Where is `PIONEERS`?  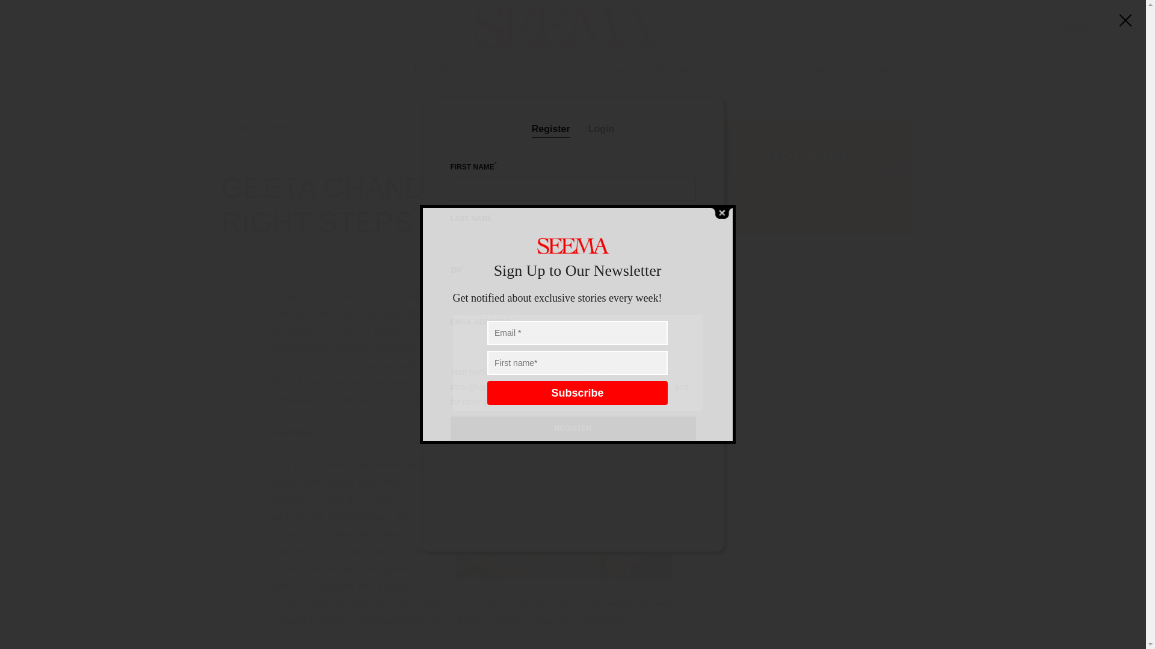
PIONEERS is located at coordinates (553, 70).